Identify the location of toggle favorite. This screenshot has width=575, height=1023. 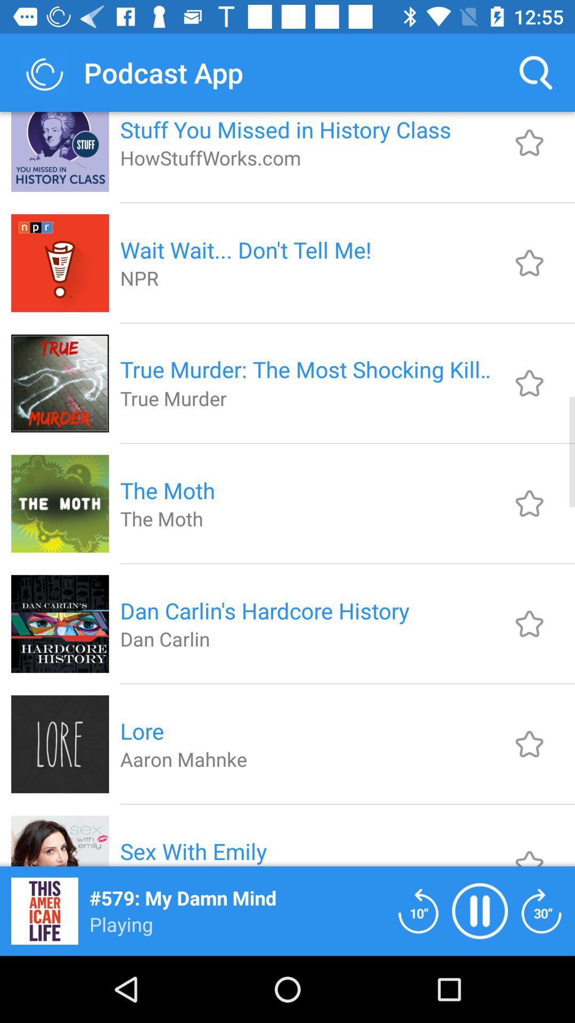
(529, 623).